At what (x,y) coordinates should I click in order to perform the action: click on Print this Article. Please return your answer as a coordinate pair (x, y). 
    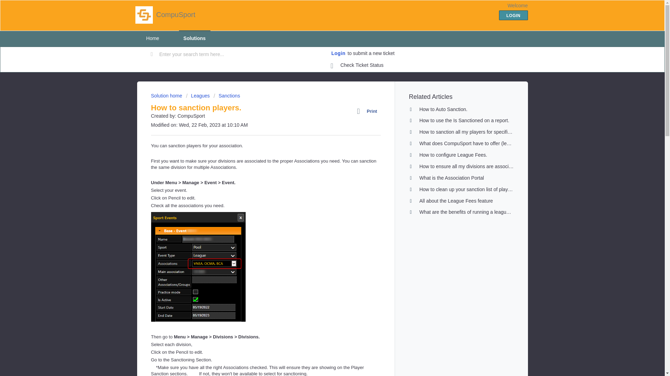
    Looking at the image, I should click on (368, 111).